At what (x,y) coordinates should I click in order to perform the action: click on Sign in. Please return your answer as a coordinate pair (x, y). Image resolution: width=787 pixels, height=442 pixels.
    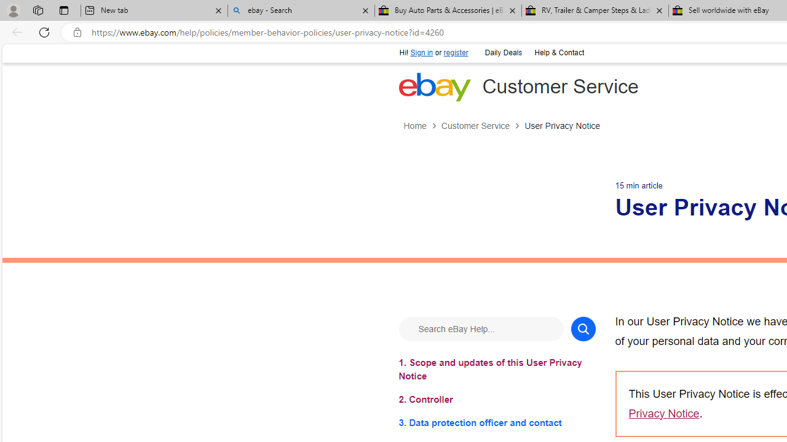
    Looking at the image, I should click on (422, 53).